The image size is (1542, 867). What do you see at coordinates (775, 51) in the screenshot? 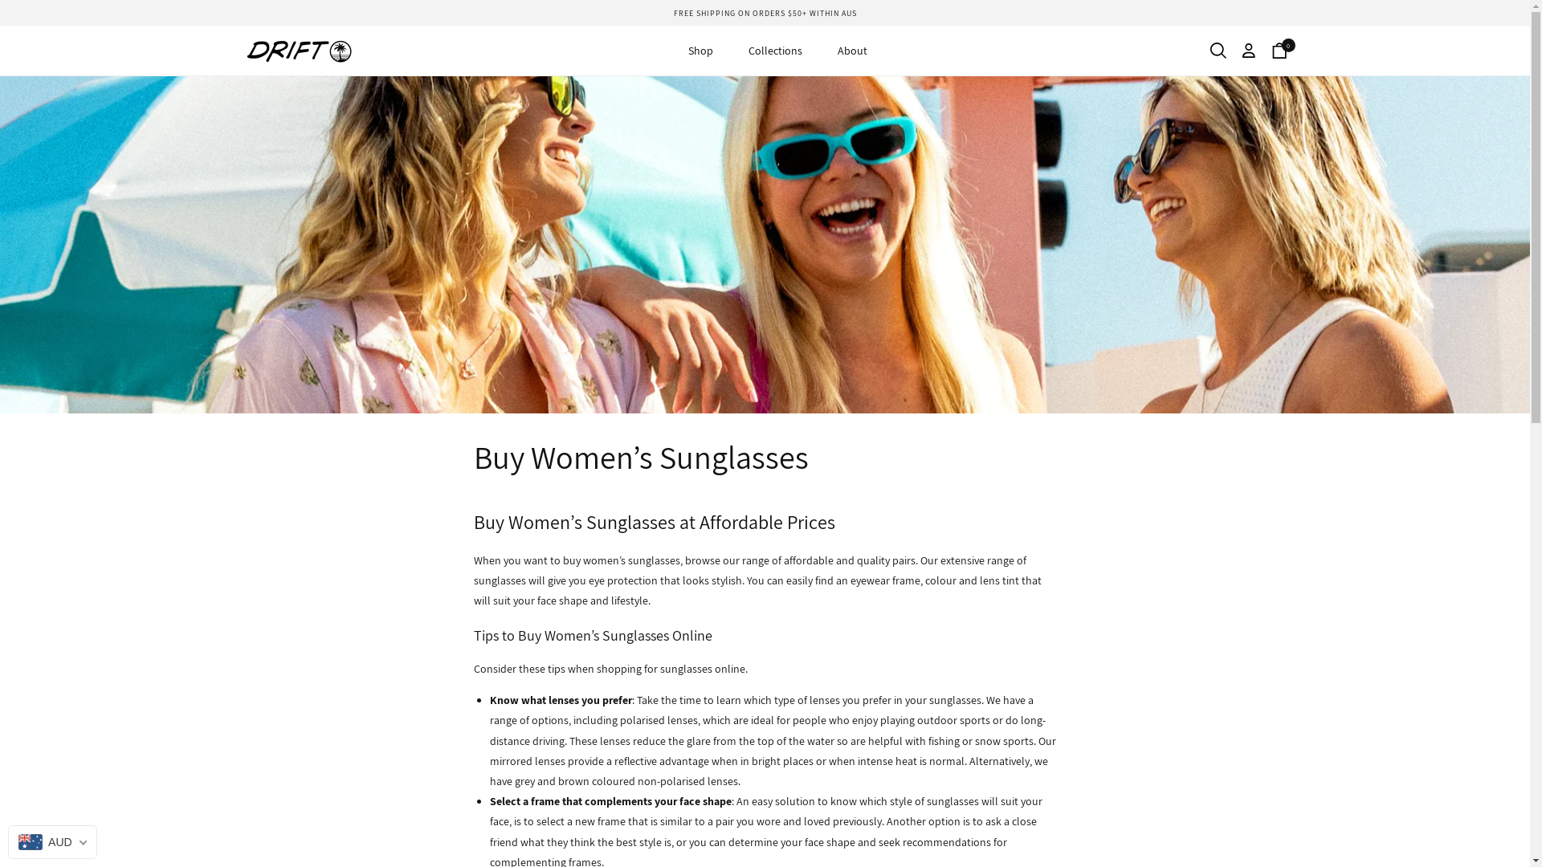
I see `Collections` at bounding box center [775, 51].